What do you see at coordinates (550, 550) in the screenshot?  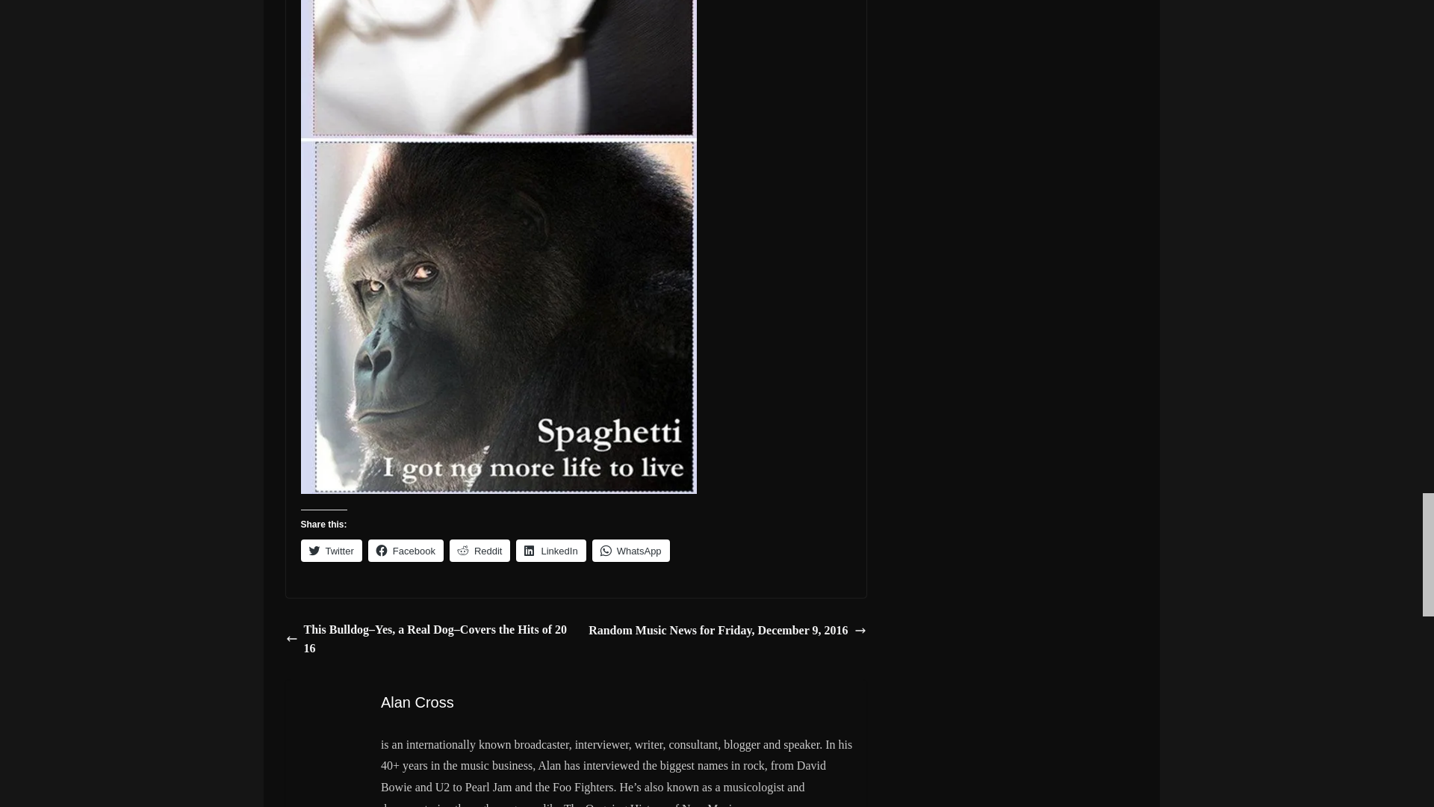 I see `LinkedIn` at bounding box center [550, 550].